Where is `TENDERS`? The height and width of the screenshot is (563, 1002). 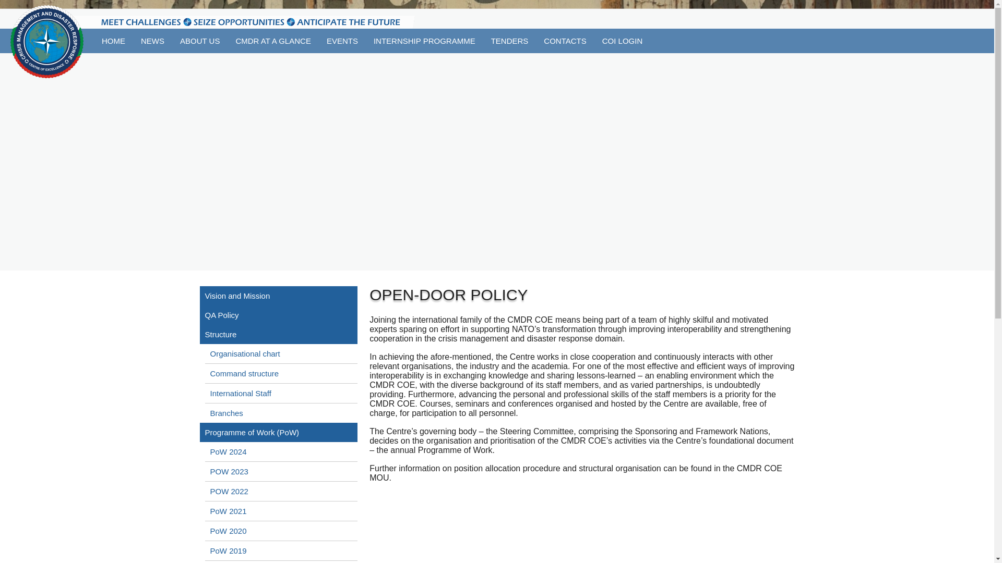 TENDERS is located at coordinates (509, 41).